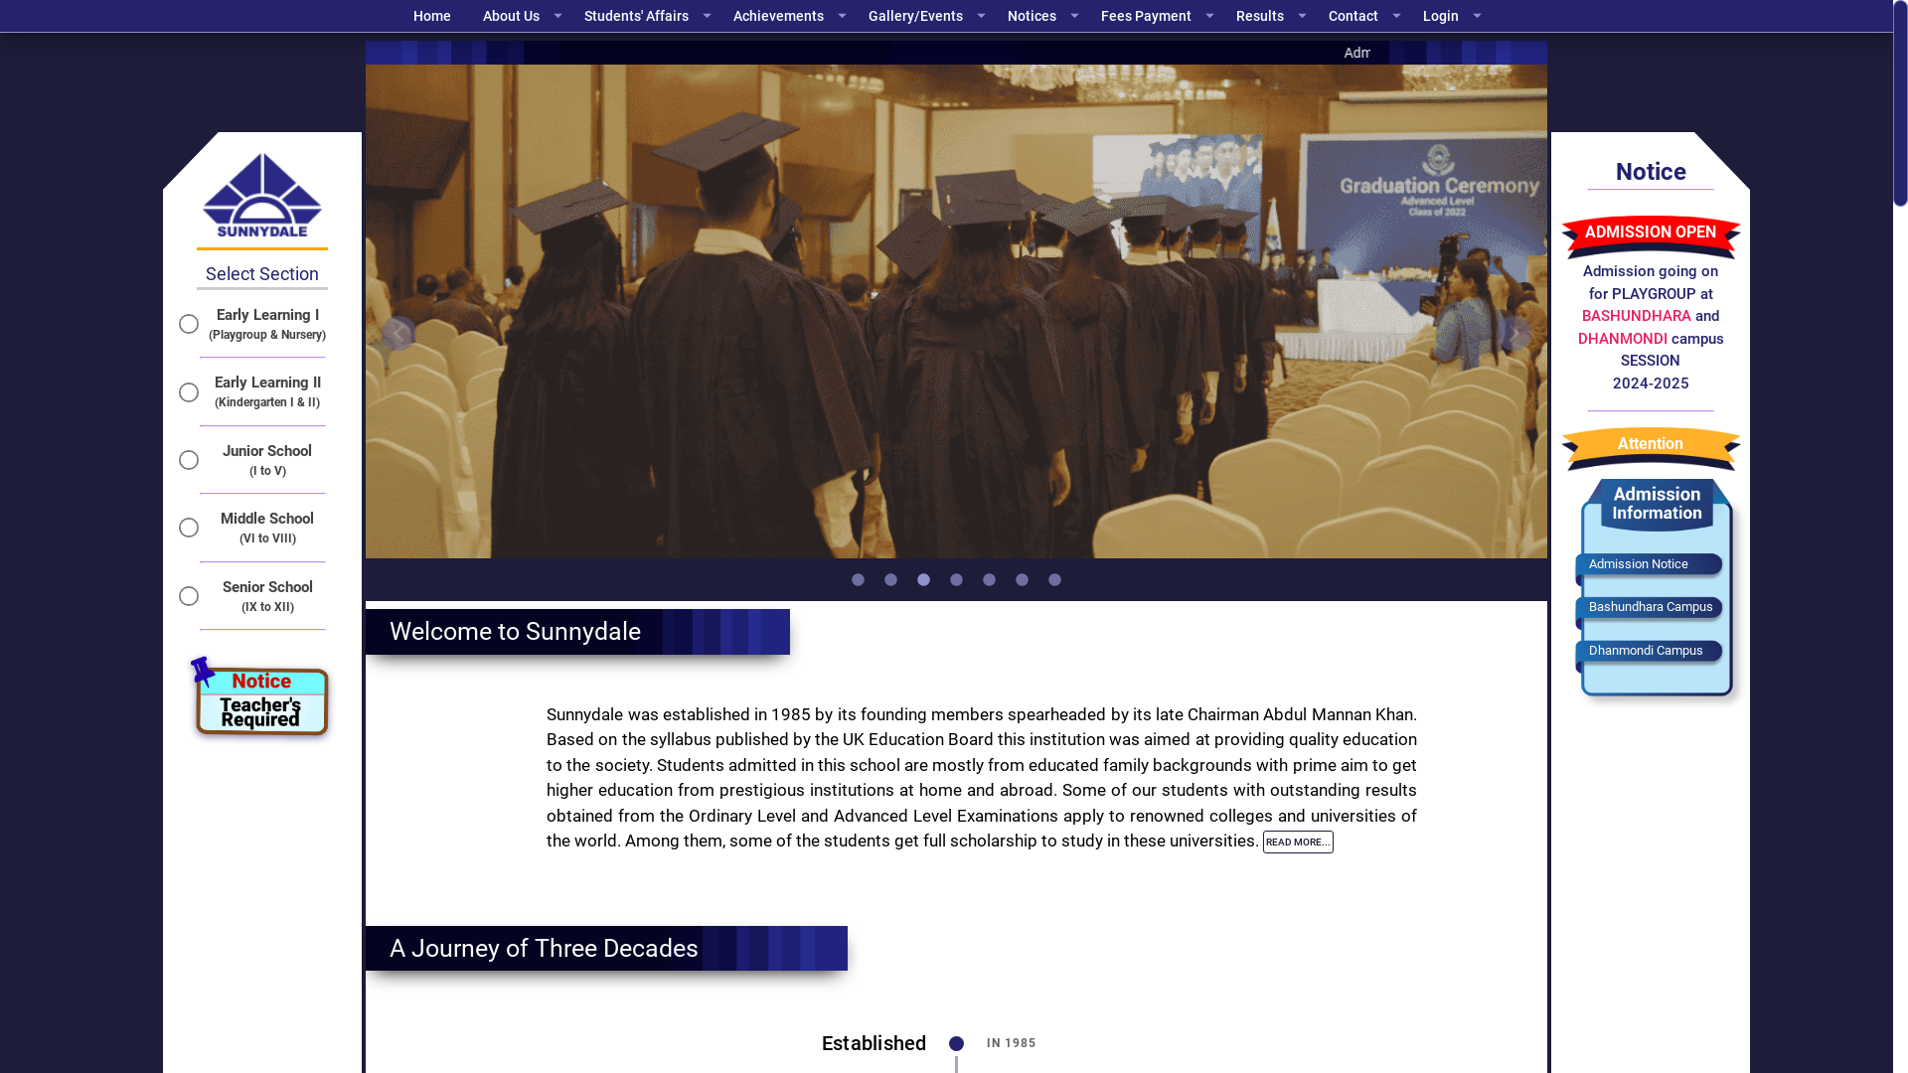 The width and height of the screenshot is (1908, 1073). I want to click on lens, so click(890, 580).